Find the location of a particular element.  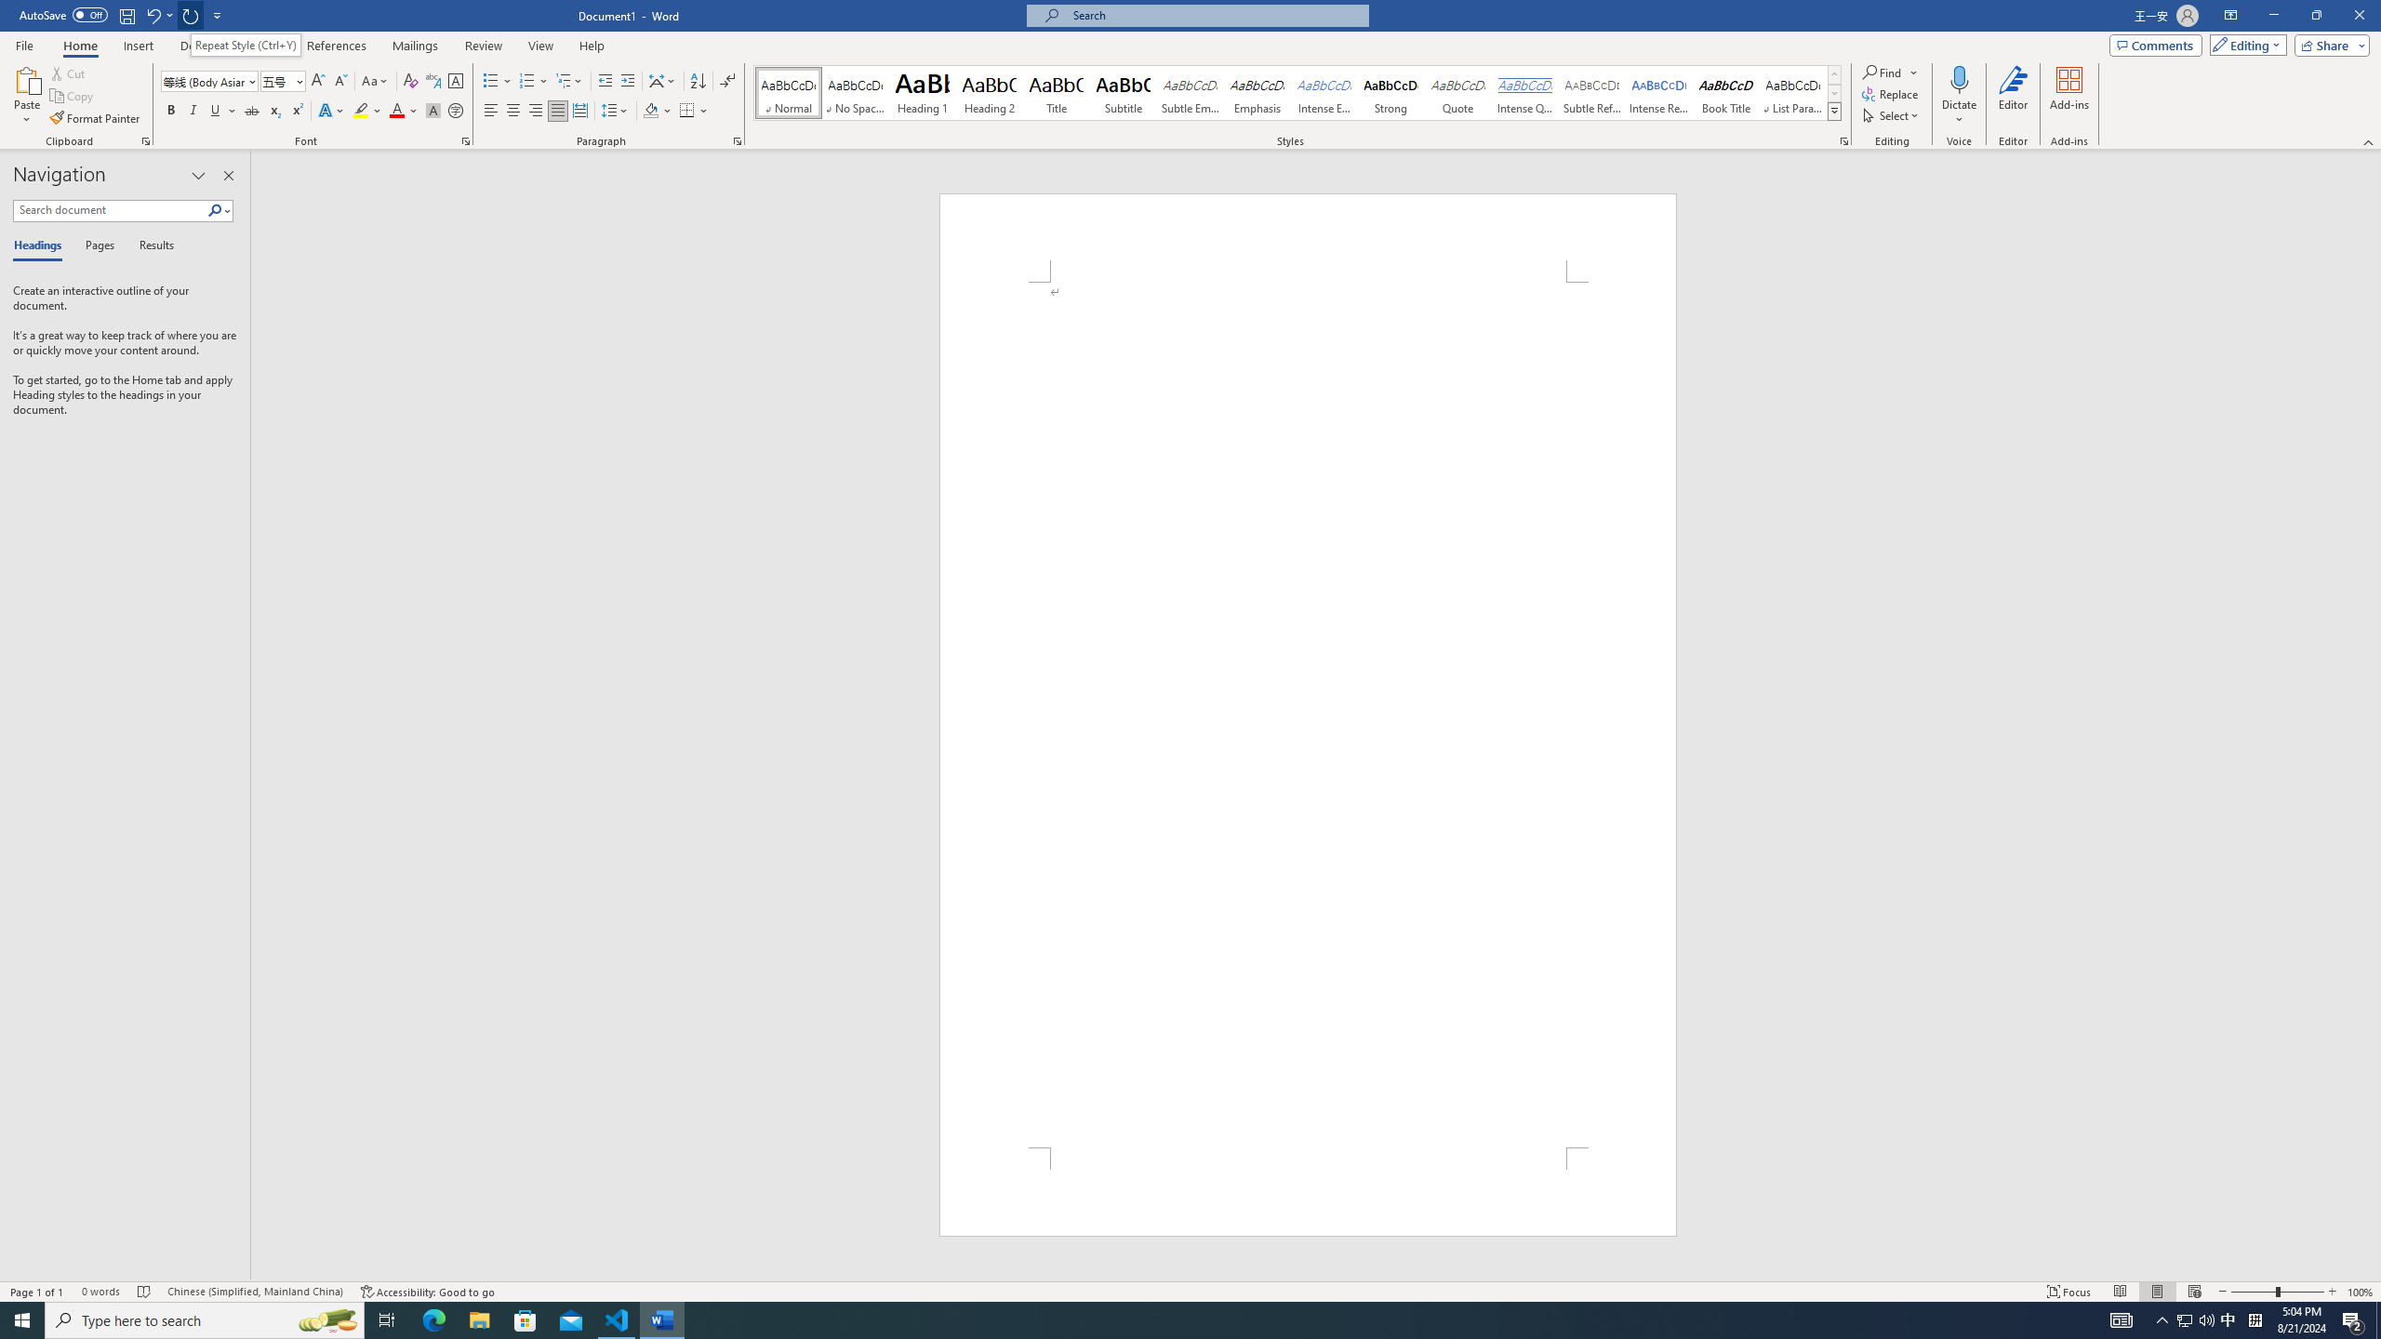

Web Layout is located at coordinates (2195, 1292).